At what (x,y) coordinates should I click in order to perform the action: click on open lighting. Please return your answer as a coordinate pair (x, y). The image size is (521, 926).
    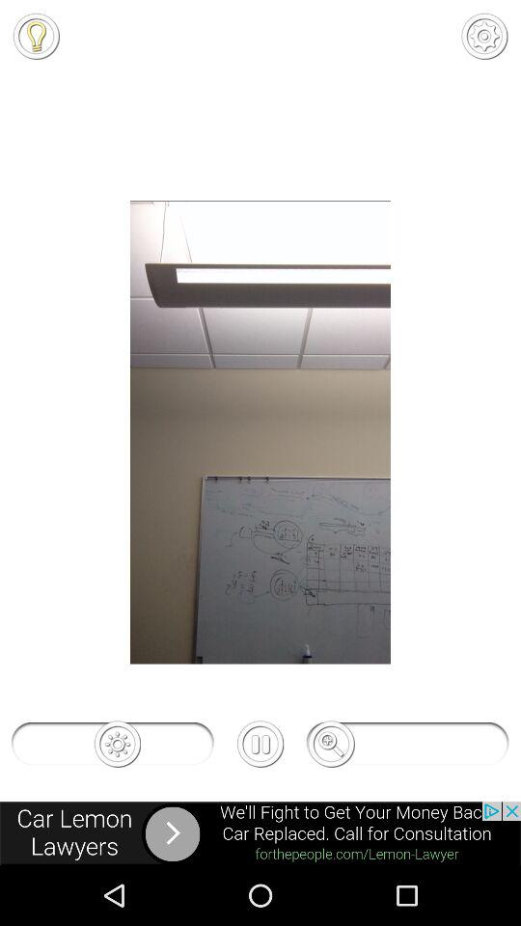
    Looking at the image, I should click on (36, 36).